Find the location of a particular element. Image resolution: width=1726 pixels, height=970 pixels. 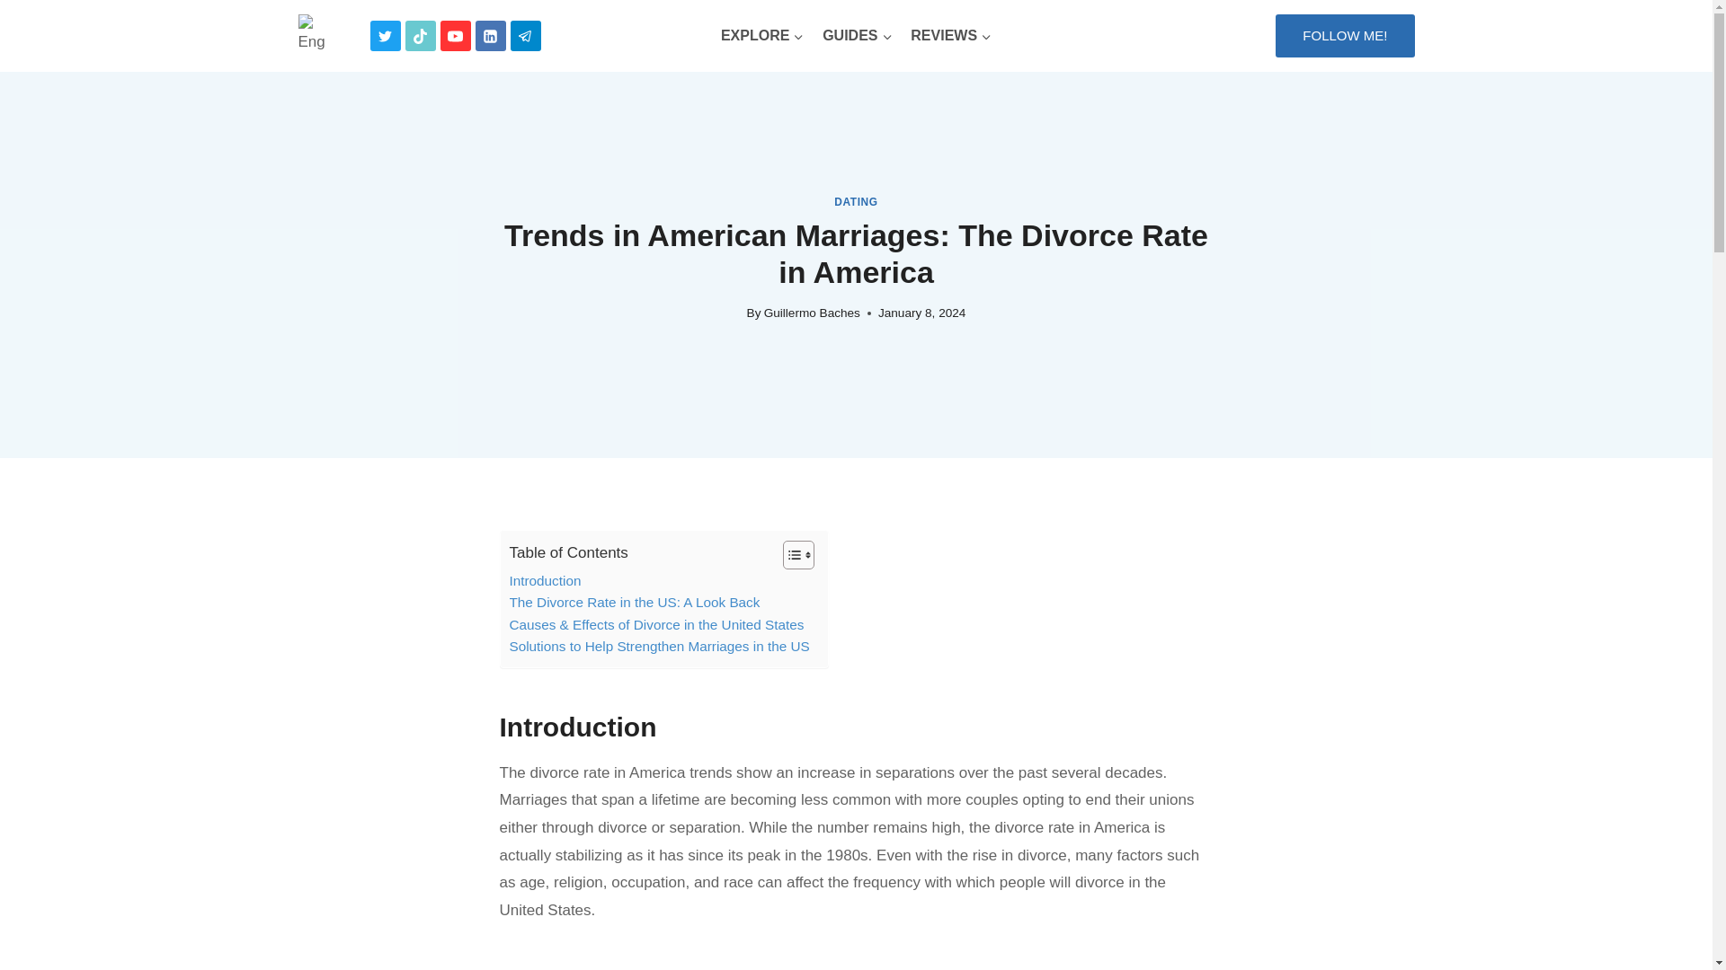

FOLLOW ME! is located at coordinates (1344, 36).